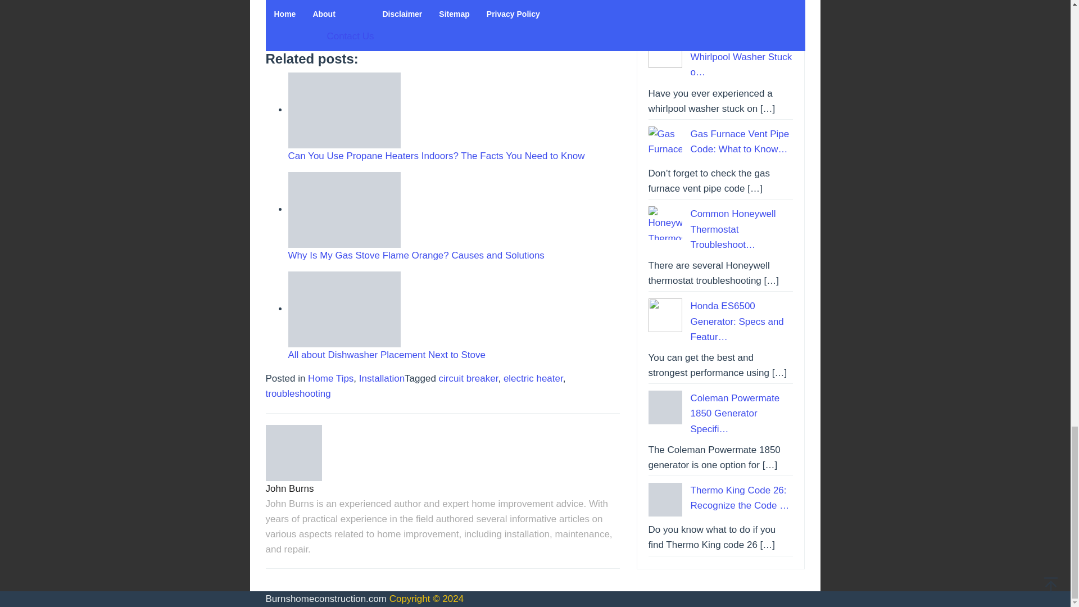 The image size is (1079, 607). I want to click on electric heater, so click(533, 378).